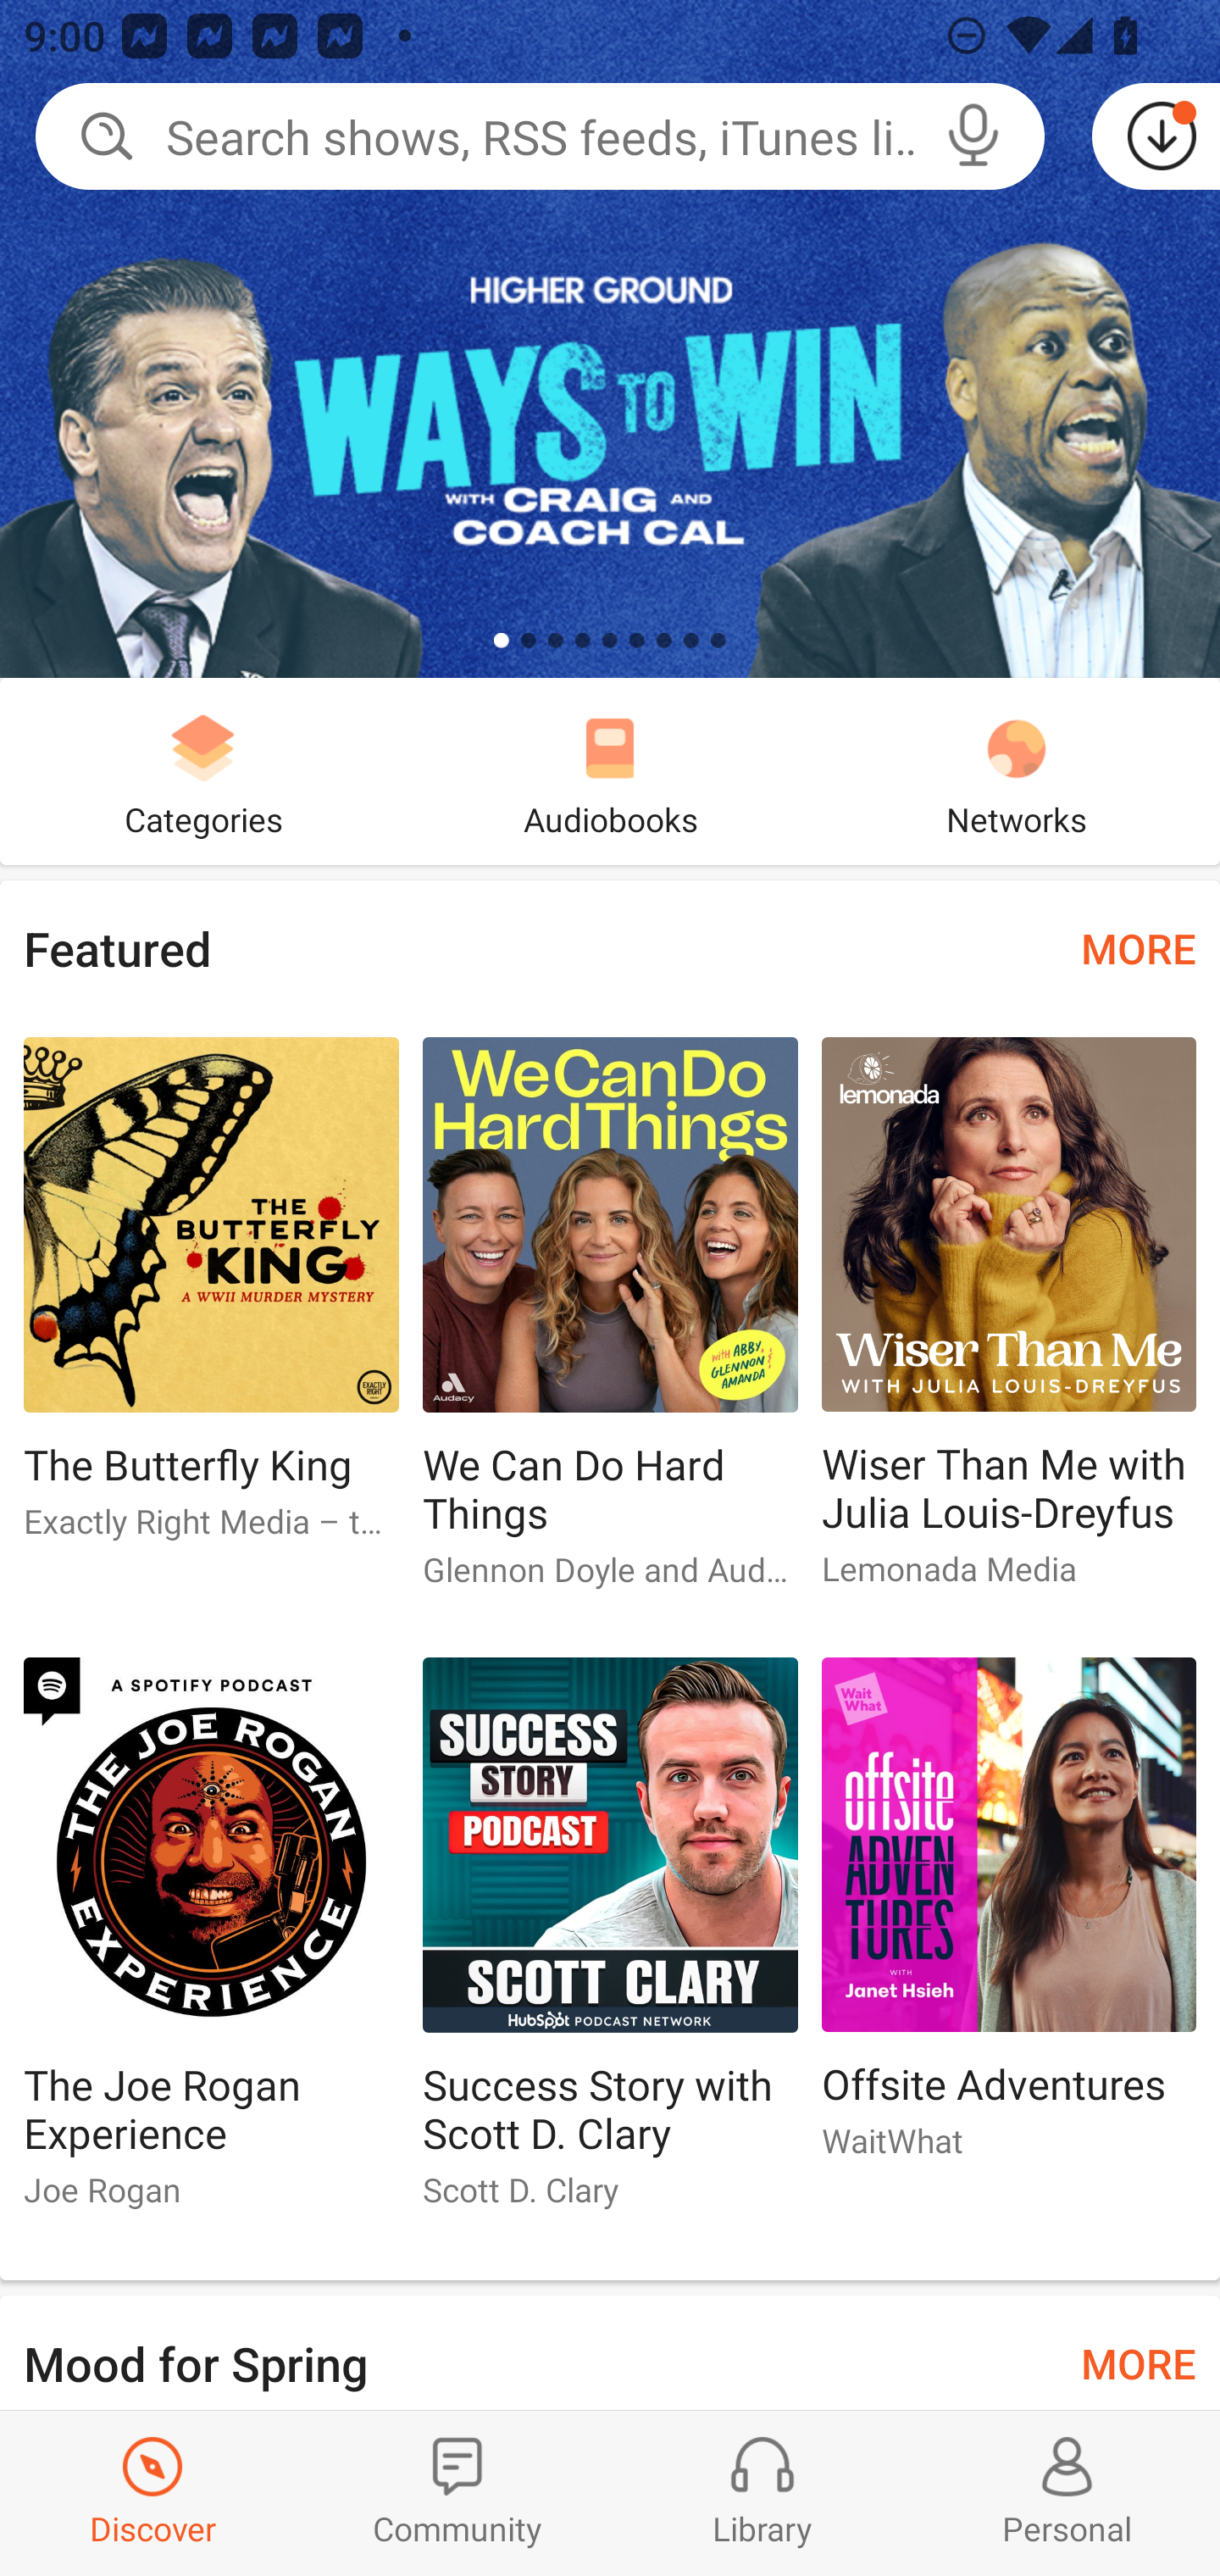 The image size is (1220, 2576). What do you see at coordinates (457, 2493) in the screenshot?
I see `Community` at bounding box center [457, 2493].